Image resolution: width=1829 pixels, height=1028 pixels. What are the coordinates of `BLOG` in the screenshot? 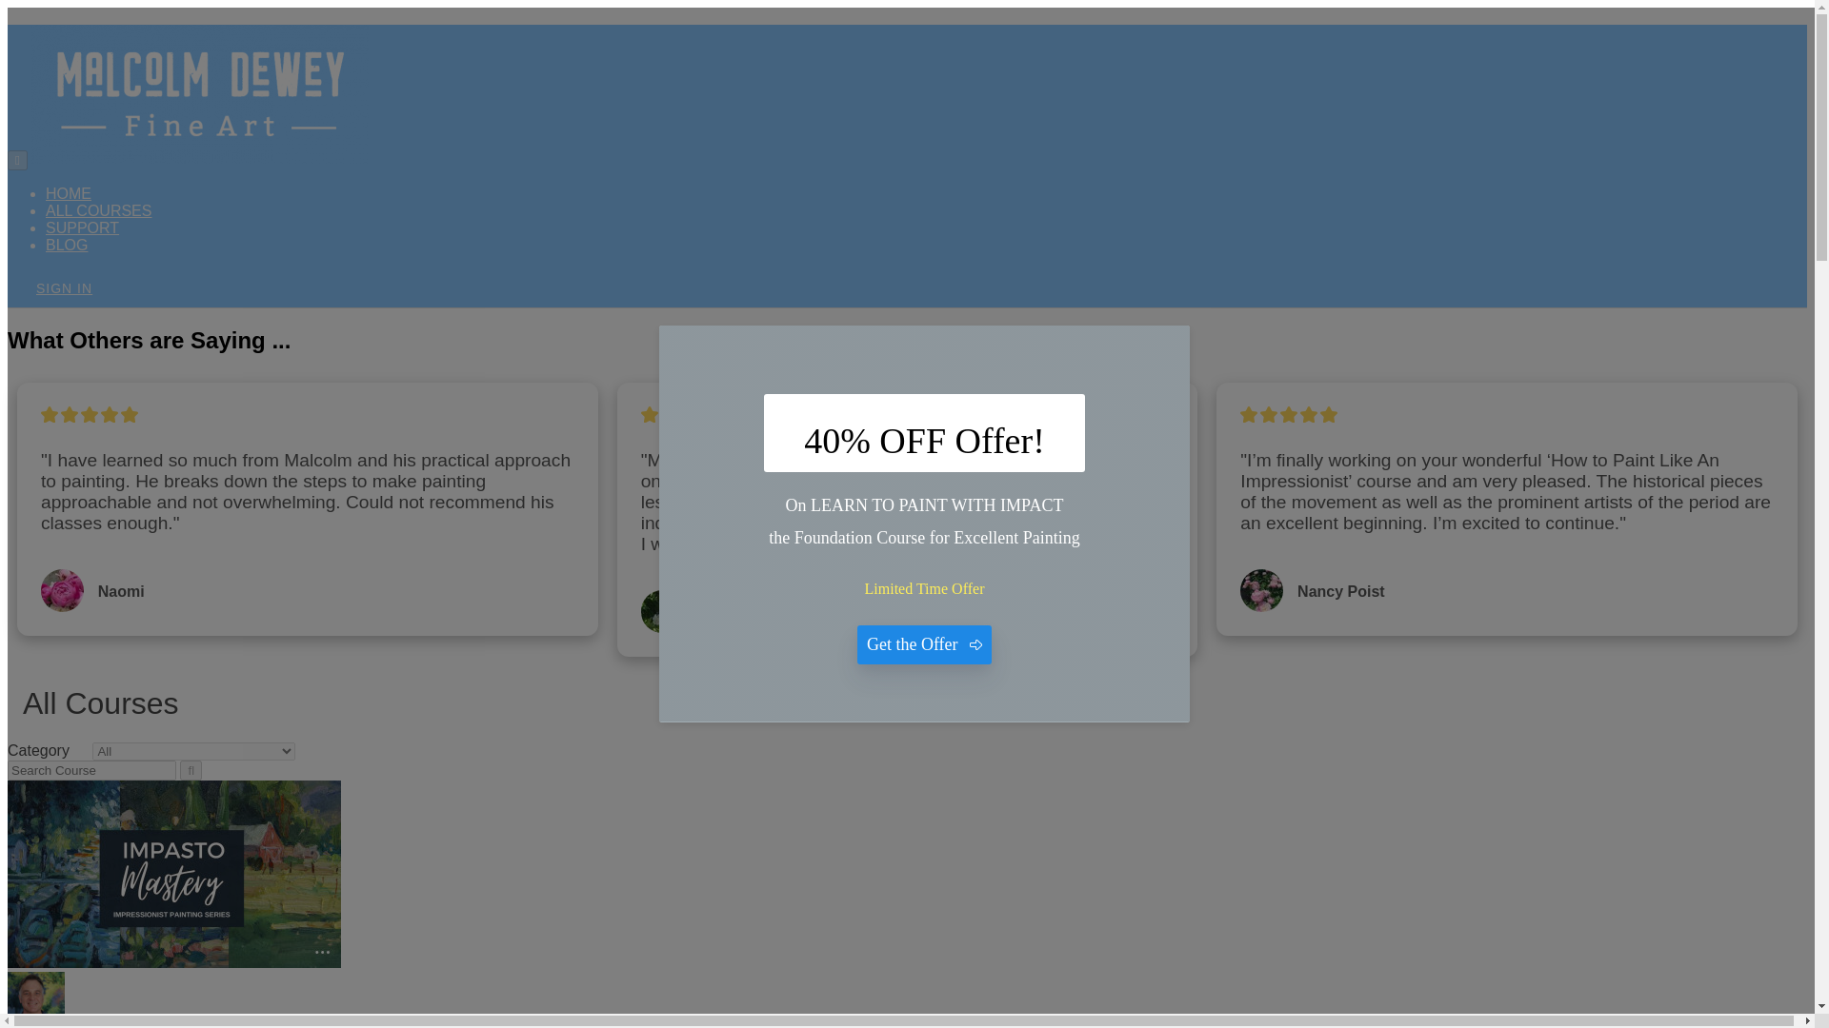 It's located at (67, 245).